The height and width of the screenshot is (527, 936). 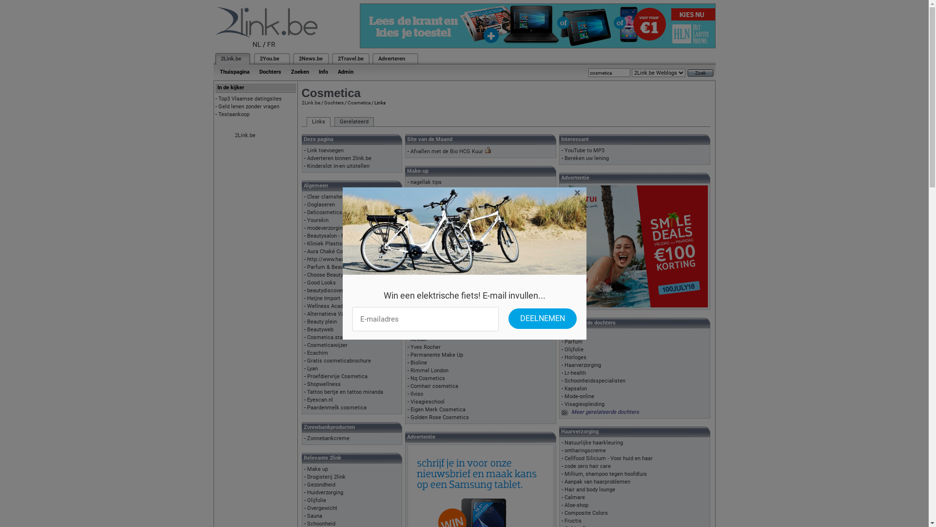 I want to click on Overgewicht, so click(x=322, y=508).